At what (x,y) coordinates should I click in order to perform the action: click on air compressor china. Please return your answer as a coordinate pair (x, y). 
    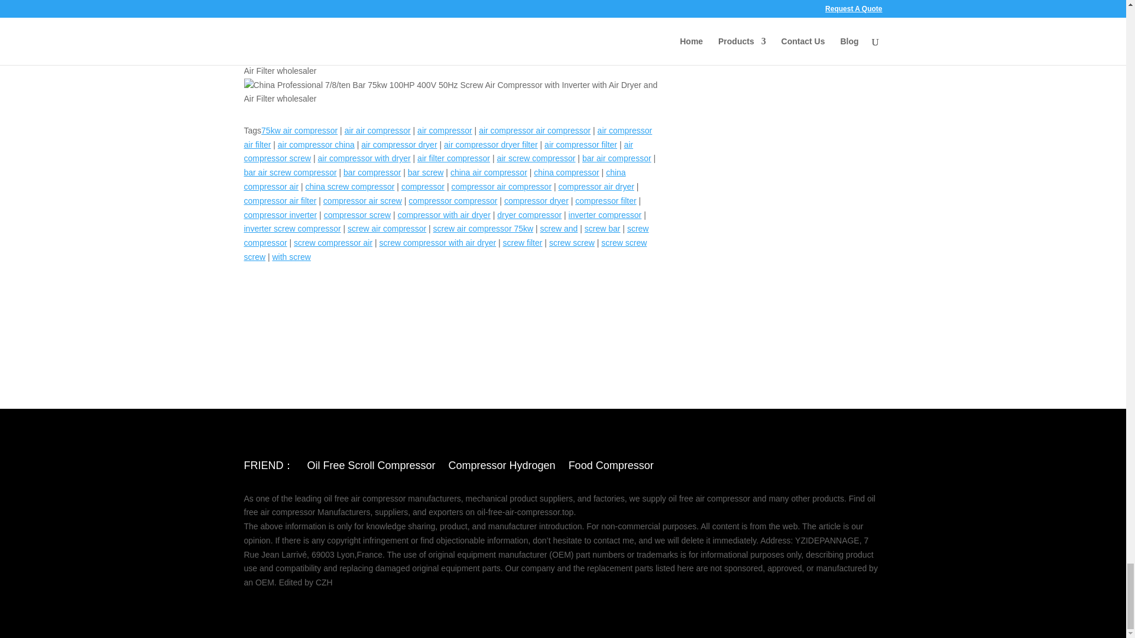
    Looking at the image, I should click on (316, 144).